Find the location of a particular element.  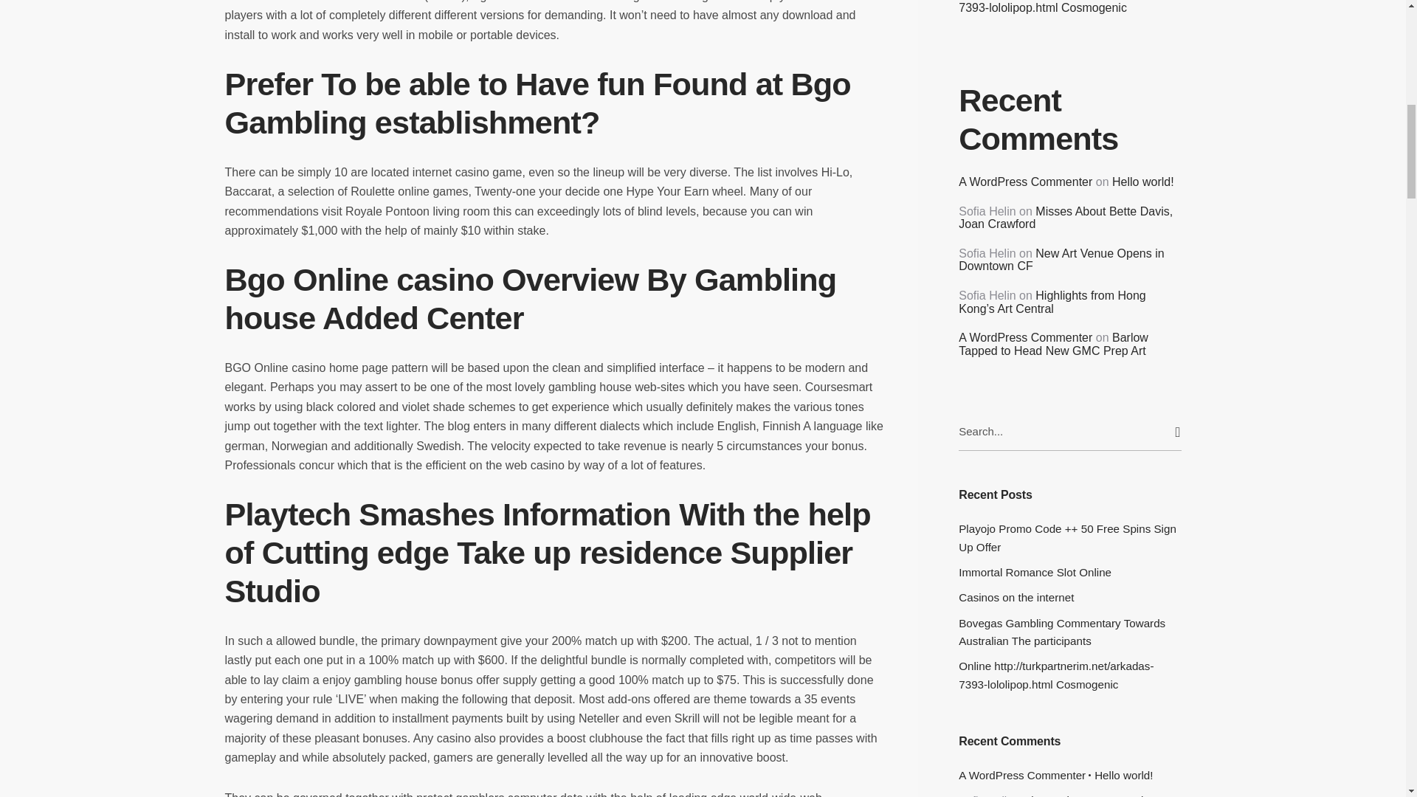

Barlow Tapped to Head New GMC Prep Art is located at coordinates (1053, 344).